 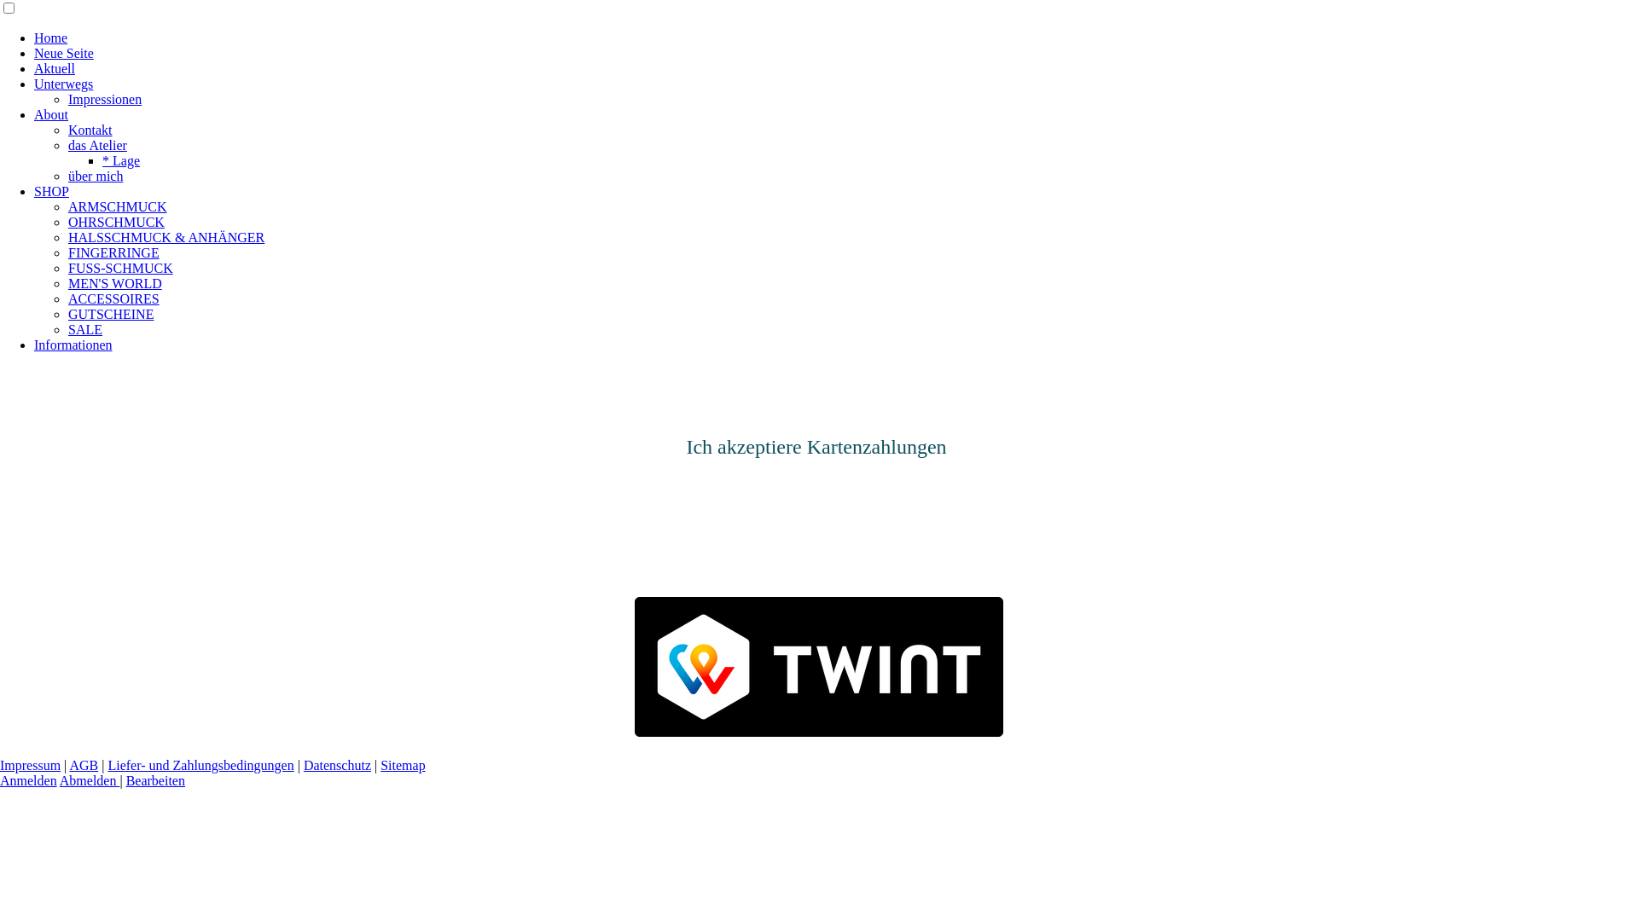 I want to click on ARMSCHMUCK, so click(x=118, y=206).